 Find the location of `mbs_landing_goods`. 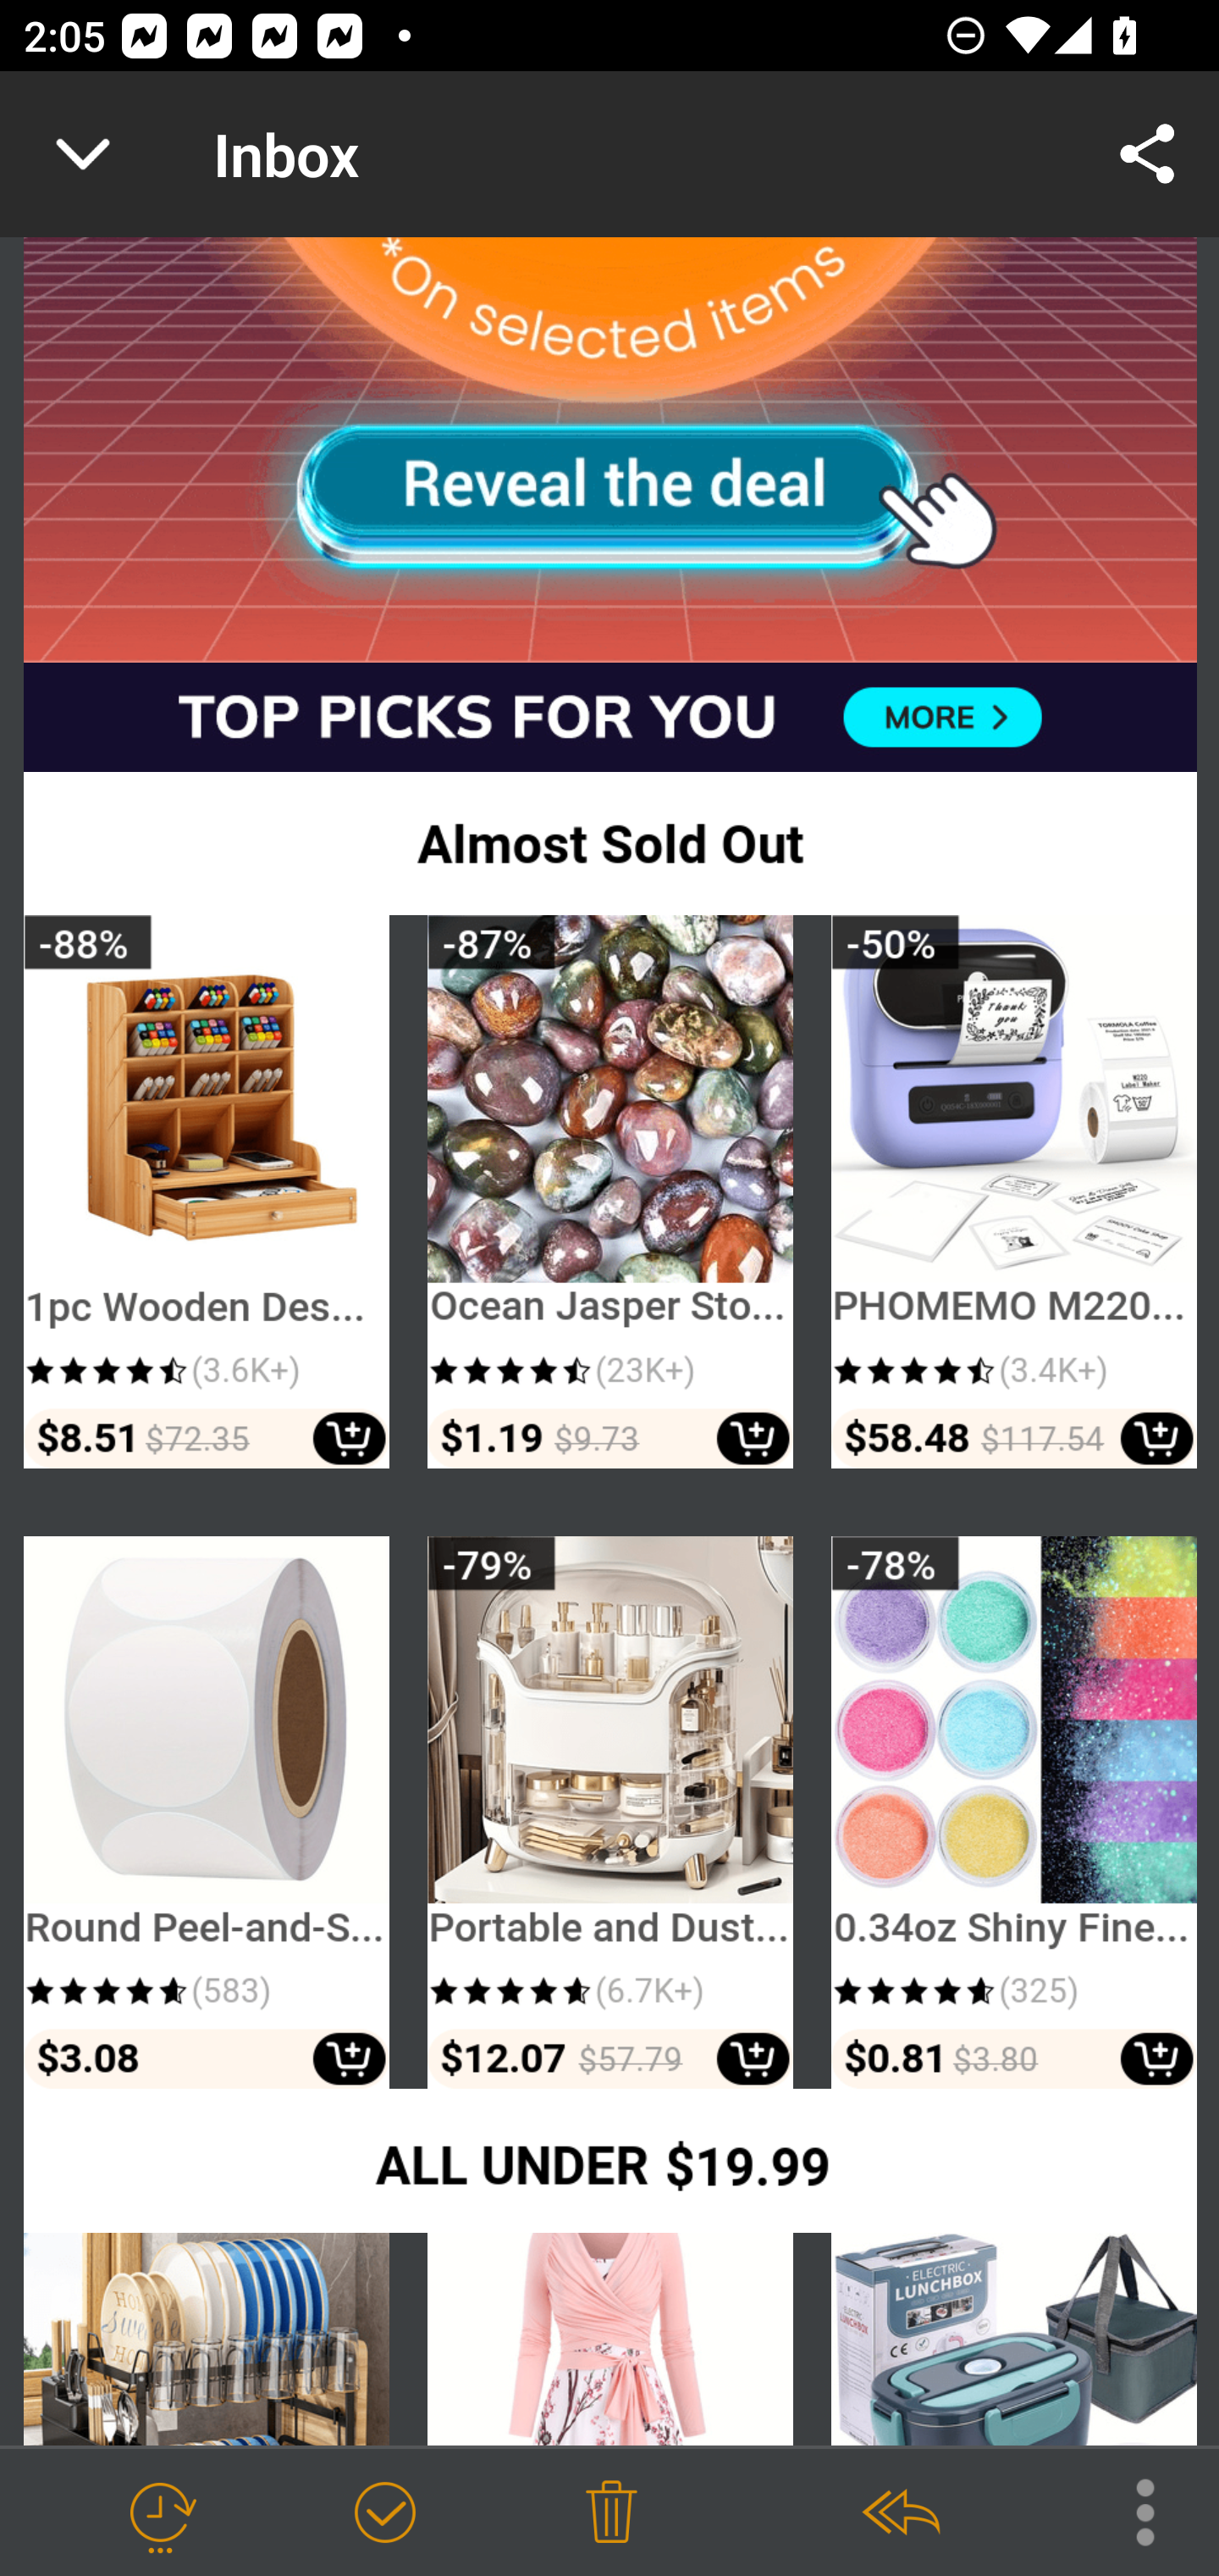

mbs_landing_goods is located at coordinates (207, 1813).